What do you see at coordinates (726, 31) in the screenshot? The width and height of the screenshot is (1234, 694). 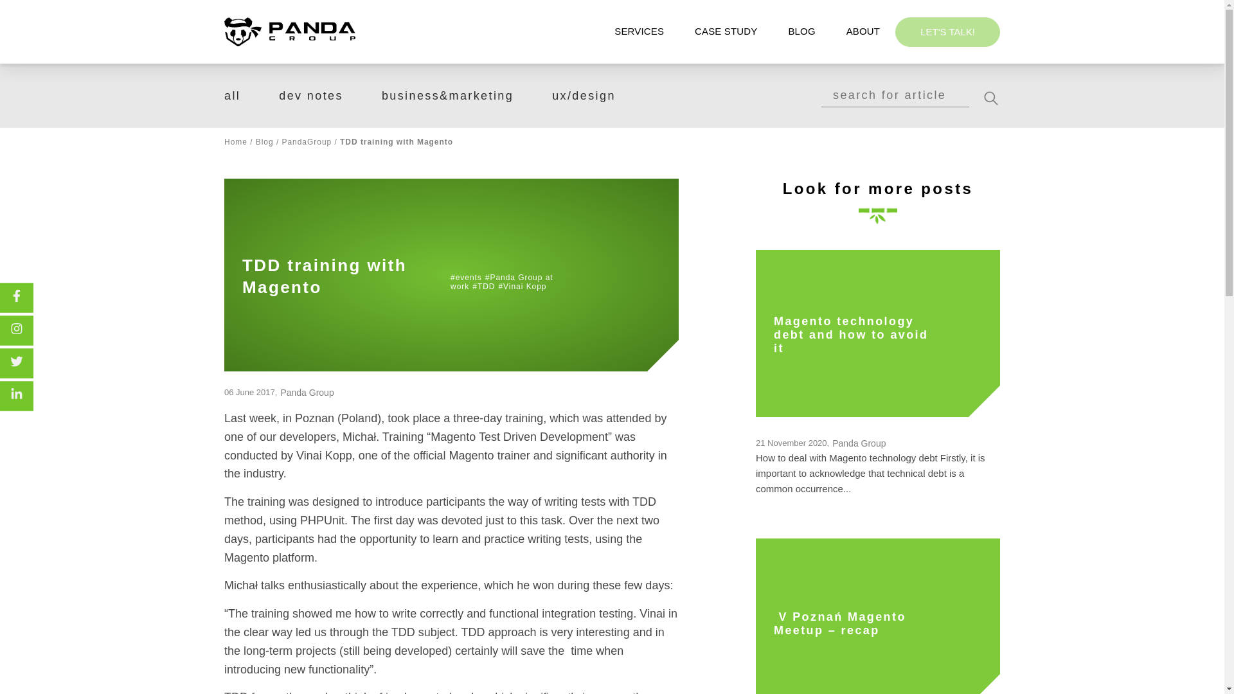 I see `CASE STUDY` at bounding box center [726, 31].